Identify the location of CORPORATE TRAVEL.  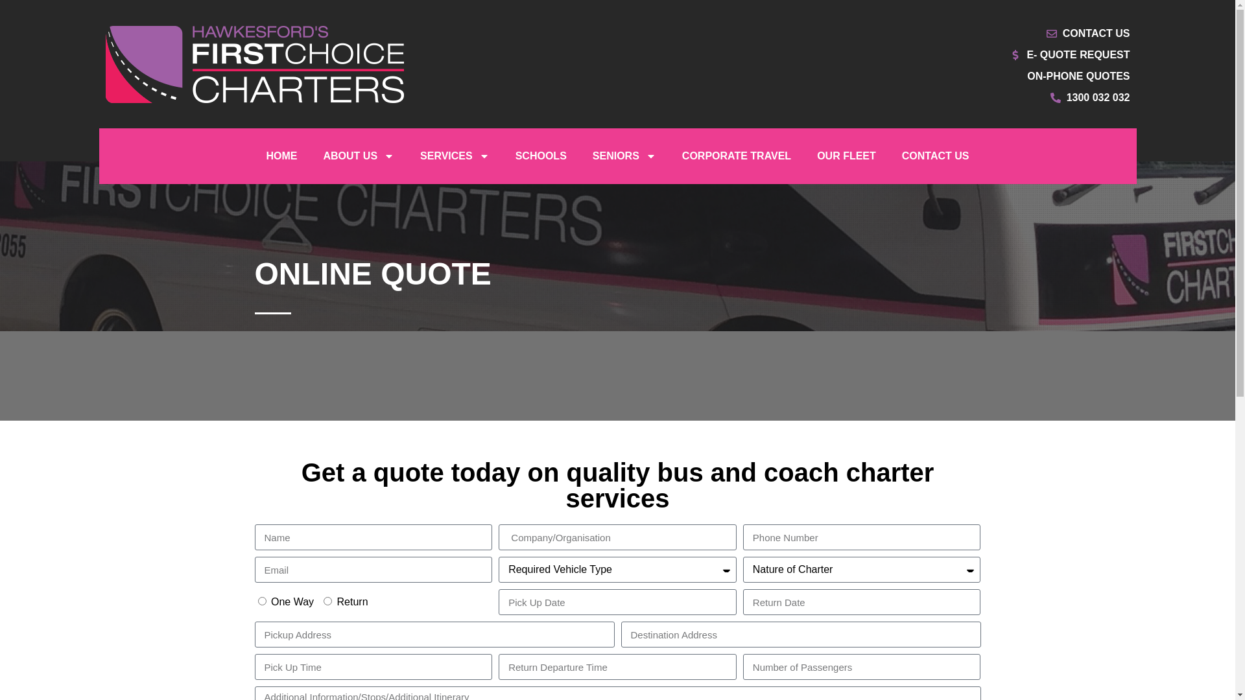
(737, 156).